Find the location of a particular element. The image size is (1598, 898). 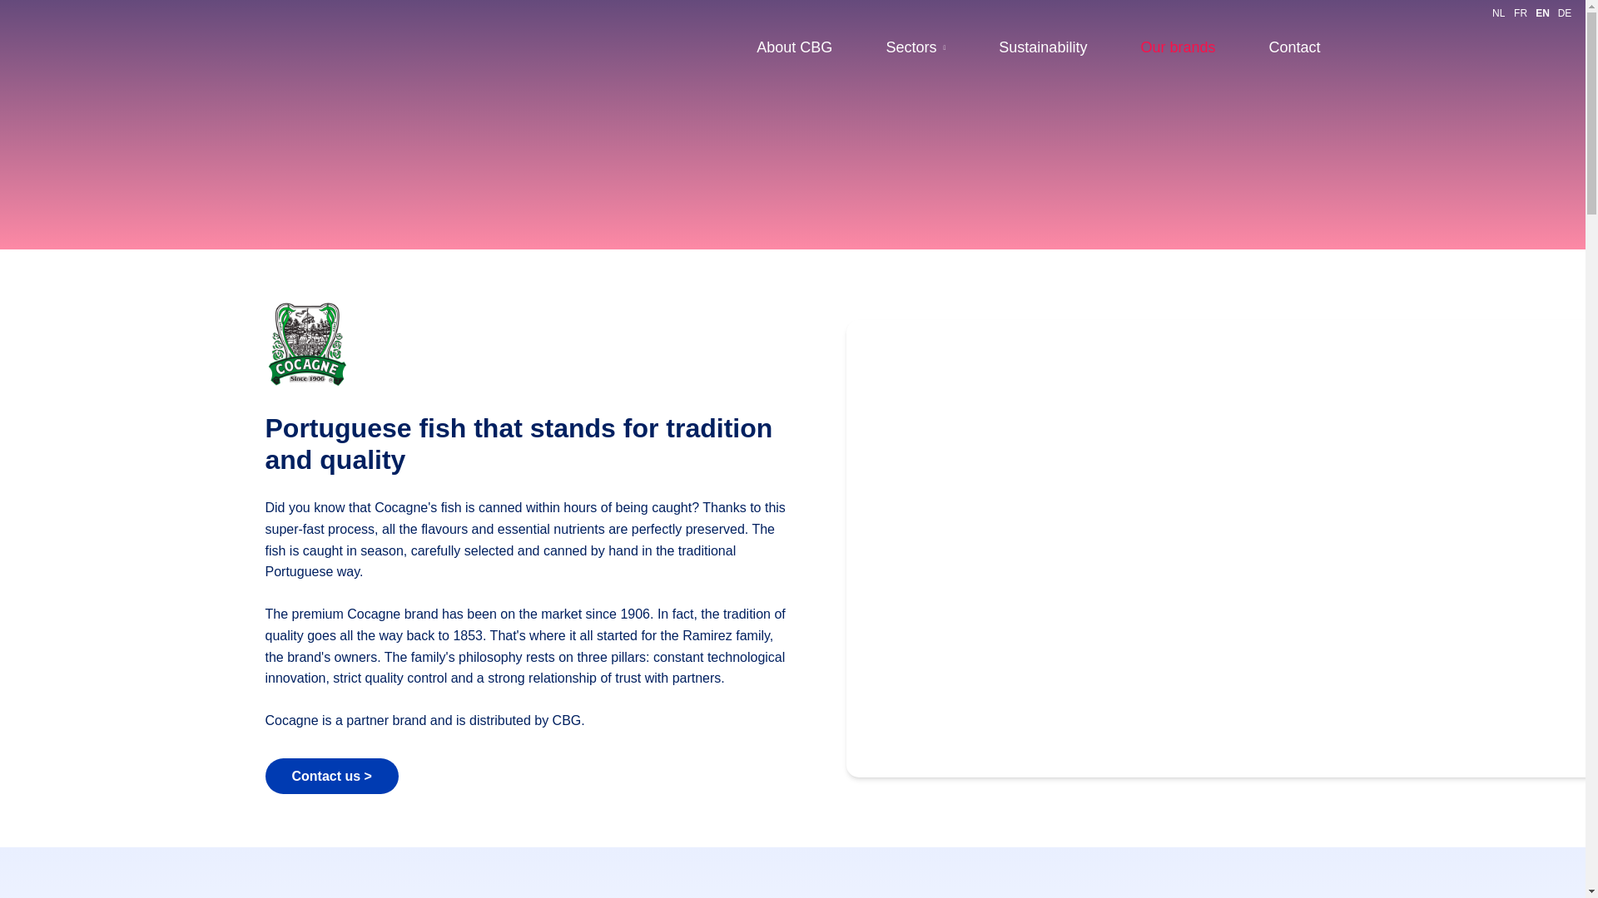

Contact is located at coordinates (1293, 48).